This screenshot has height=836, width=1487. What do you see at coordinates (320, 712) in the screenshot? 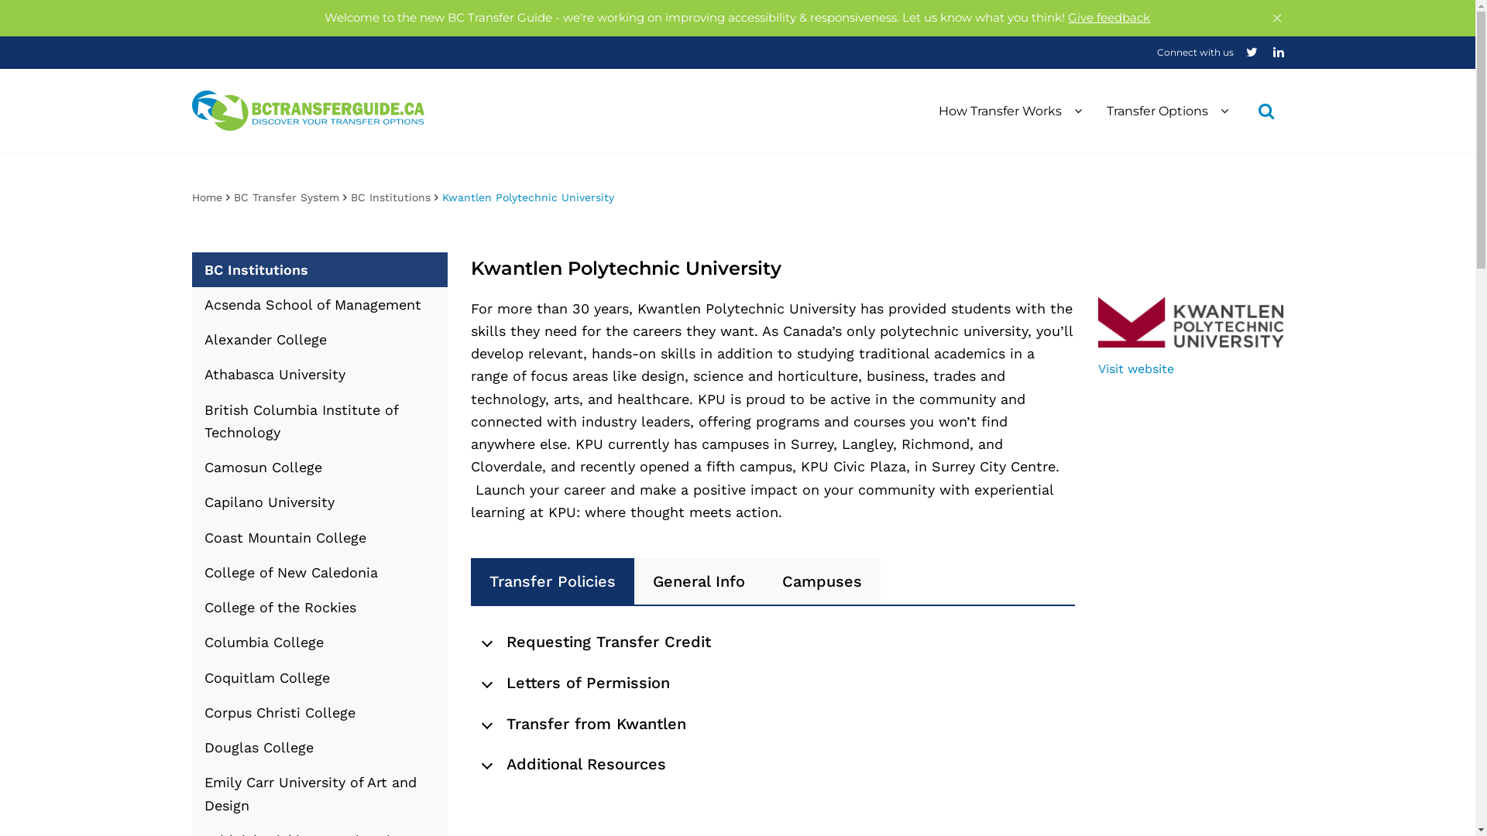
I see `Corpus Christi College` at bounding box center [320, 712].